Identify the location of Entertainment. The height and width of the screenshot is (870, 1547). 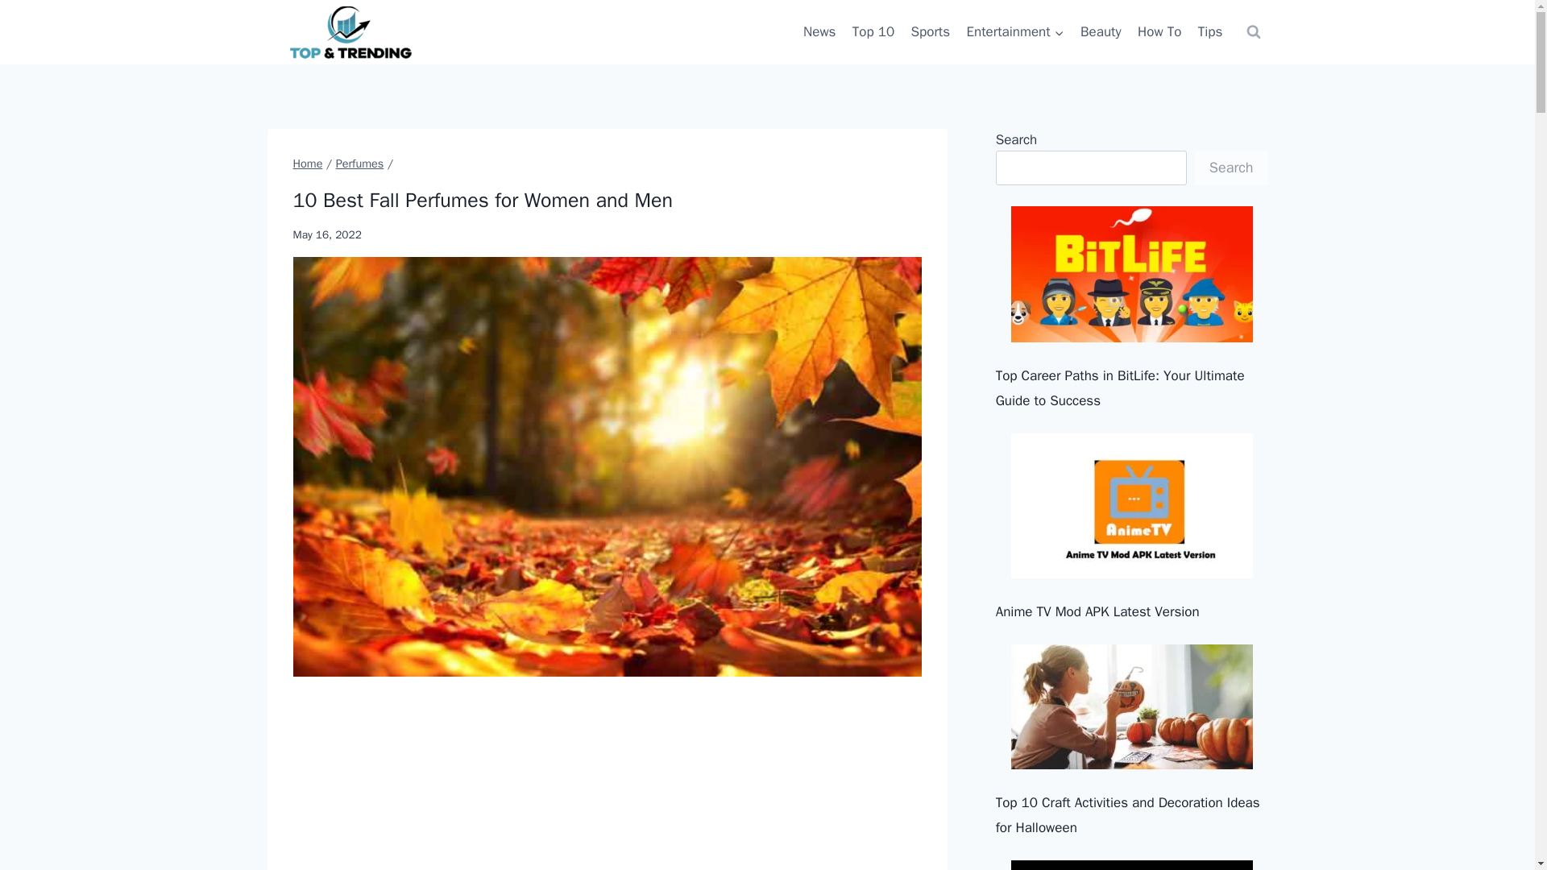
(1014, 32).